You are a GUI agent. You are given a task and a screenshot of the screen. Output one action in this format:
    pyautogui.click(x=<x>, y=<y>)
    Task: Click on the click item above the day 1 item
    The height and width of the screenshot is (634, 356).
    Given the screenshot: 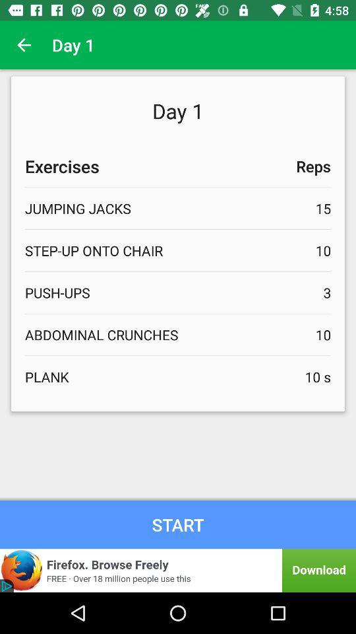 What is the action you would take?
    pyautogui.click(x=24, y=45)
    